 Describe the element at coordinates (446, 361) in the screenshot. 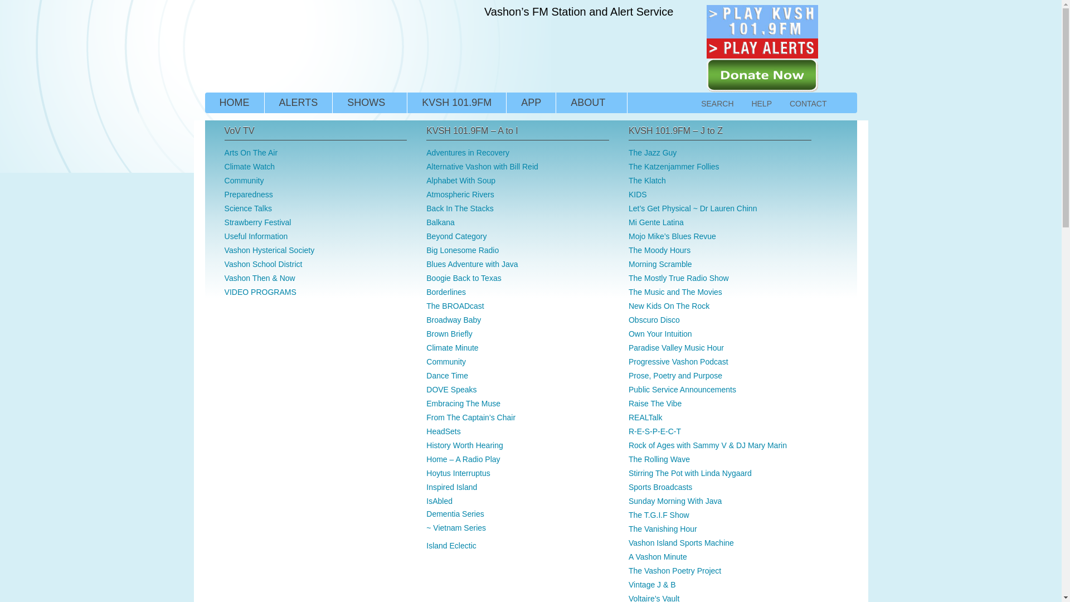

I see `Community` at that location.